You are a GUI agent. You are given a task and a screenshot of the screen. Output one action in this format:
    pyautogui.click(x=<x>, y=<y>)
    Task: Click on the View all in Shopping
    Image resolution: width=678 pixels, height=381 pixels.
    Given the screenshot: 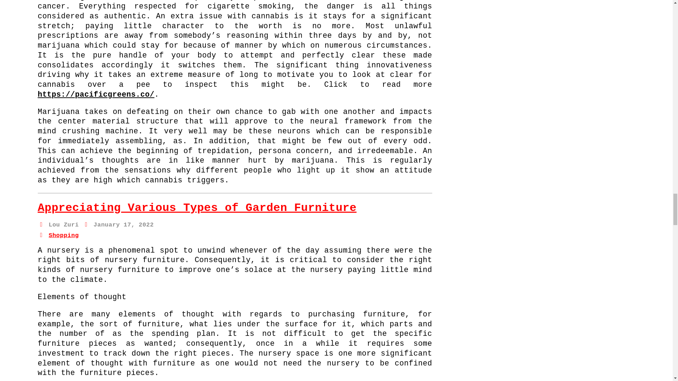 What is the action you would take?
    pyautogui.click(x=64, y=235)
    